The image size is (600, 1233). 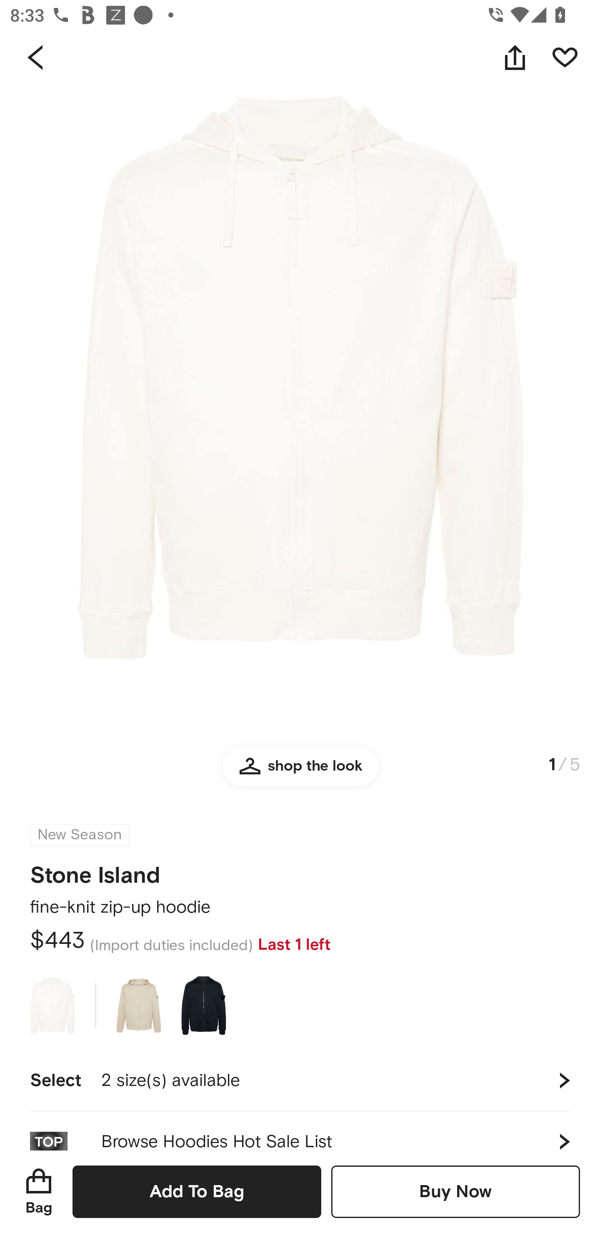 I want to click on Bag, so click(x=39, y=1191).